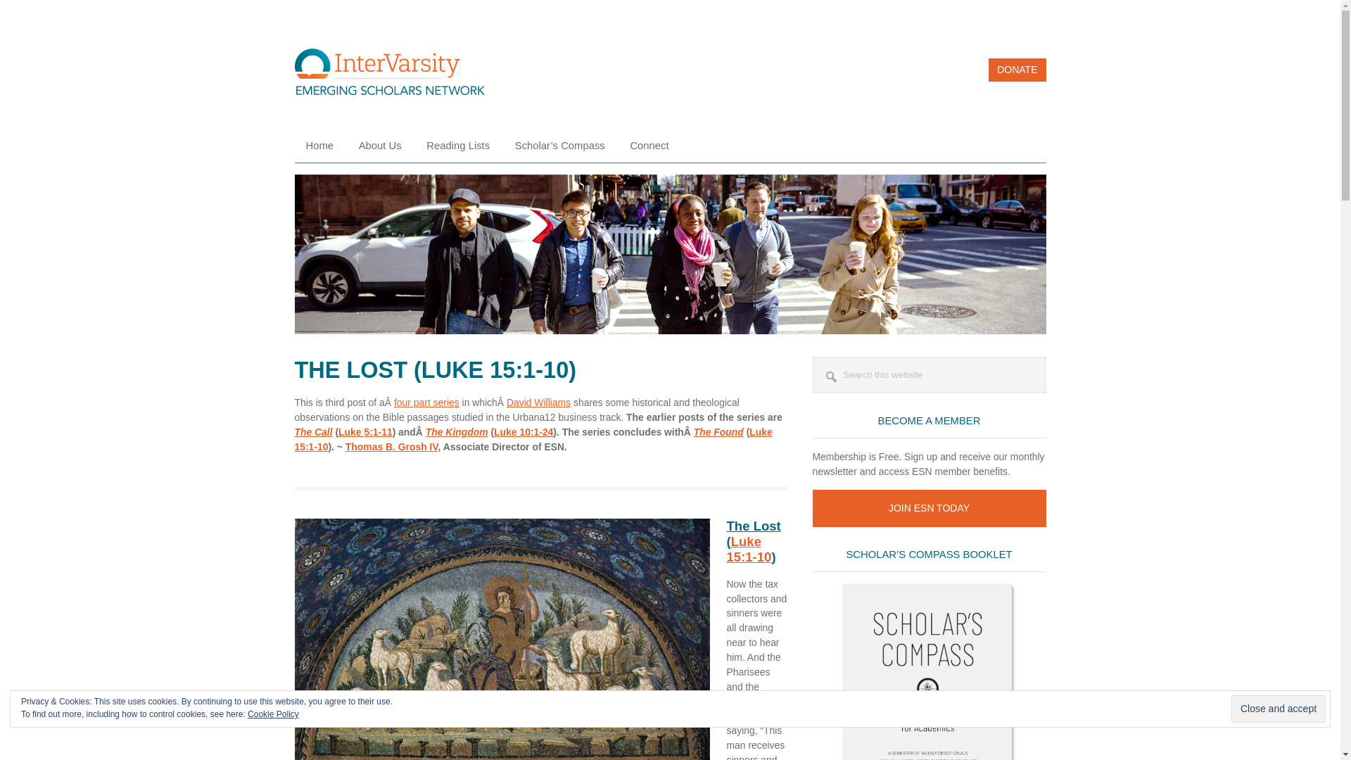  Describe the element at coordinates (313, 432) in the screenshot. I see `The Call` at that location.